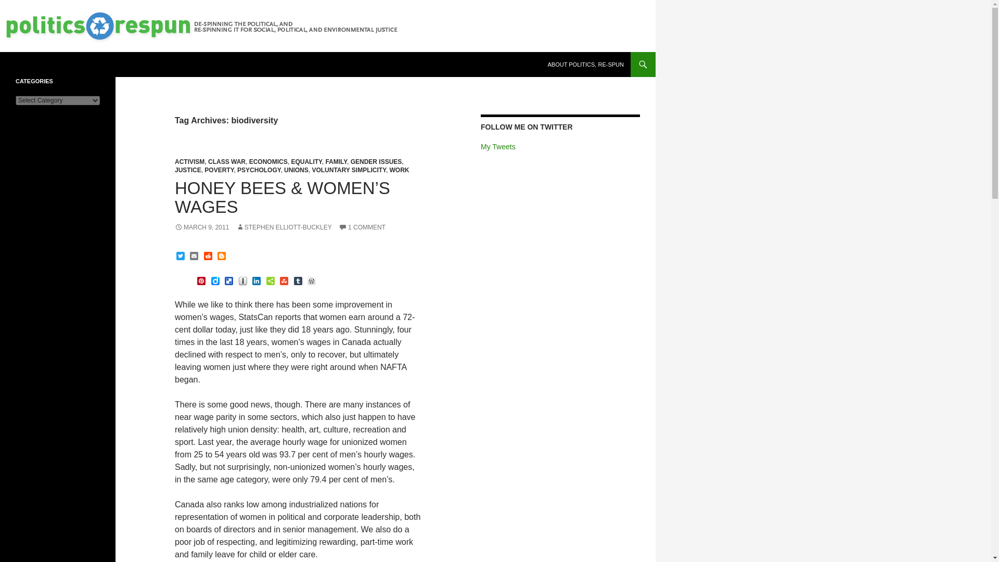  What do you see at coordinates (400, 170) in the screenshot?
I see `WORK` at bounding box center [400, 170].